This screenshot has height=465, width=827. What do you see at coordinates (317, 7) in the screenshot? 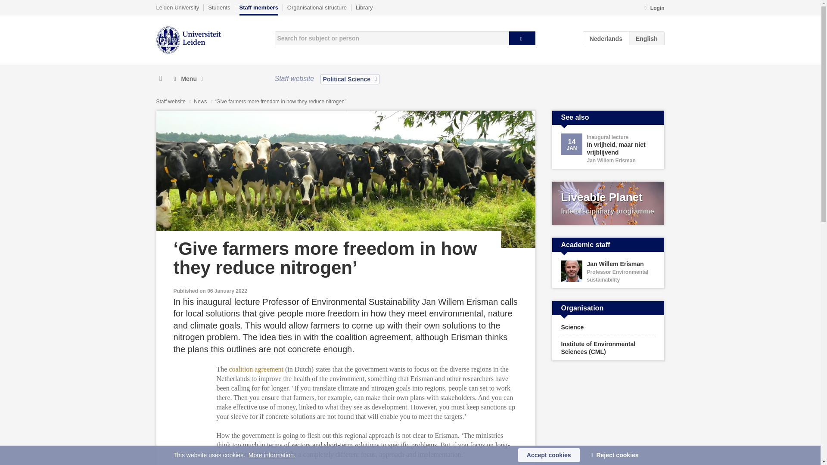
I see `Organisational structure` at bounding box center [317, 7].